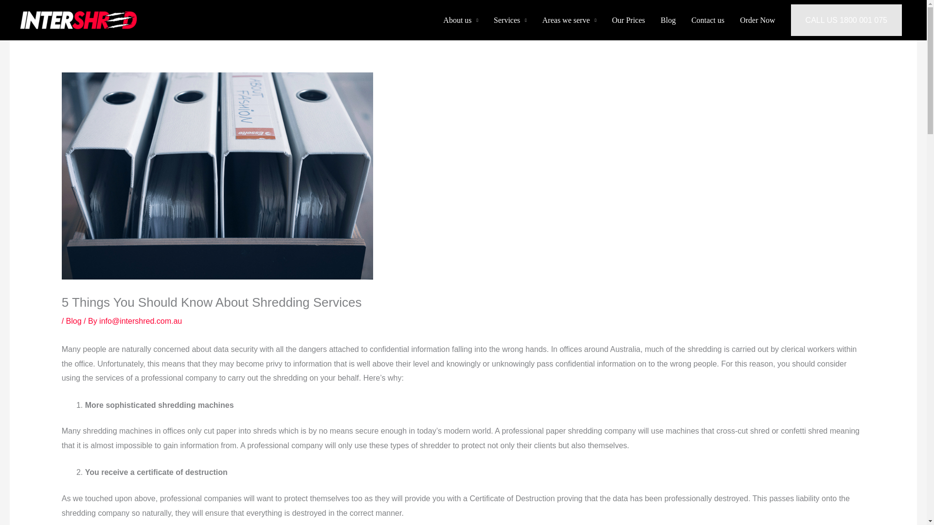 The width and height of the screenshot is (934, 525). Describe the element at coordinates (460, 20) in the screenshot. I see `About us` at that location.